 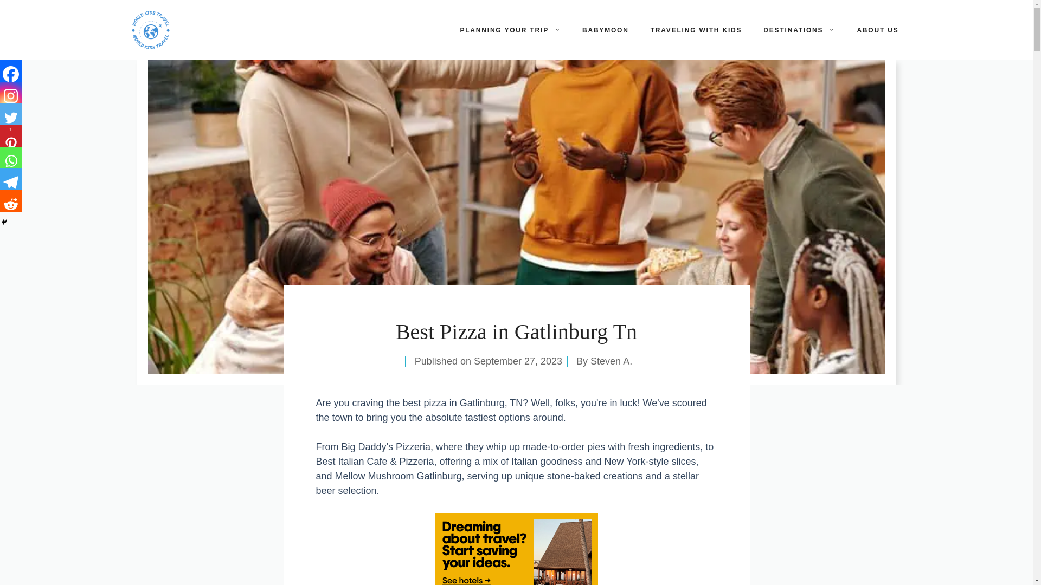 What do you see at coordinates (11, 200) in the screenshot?
I see `Reddit` at bounding box center [11, 200].